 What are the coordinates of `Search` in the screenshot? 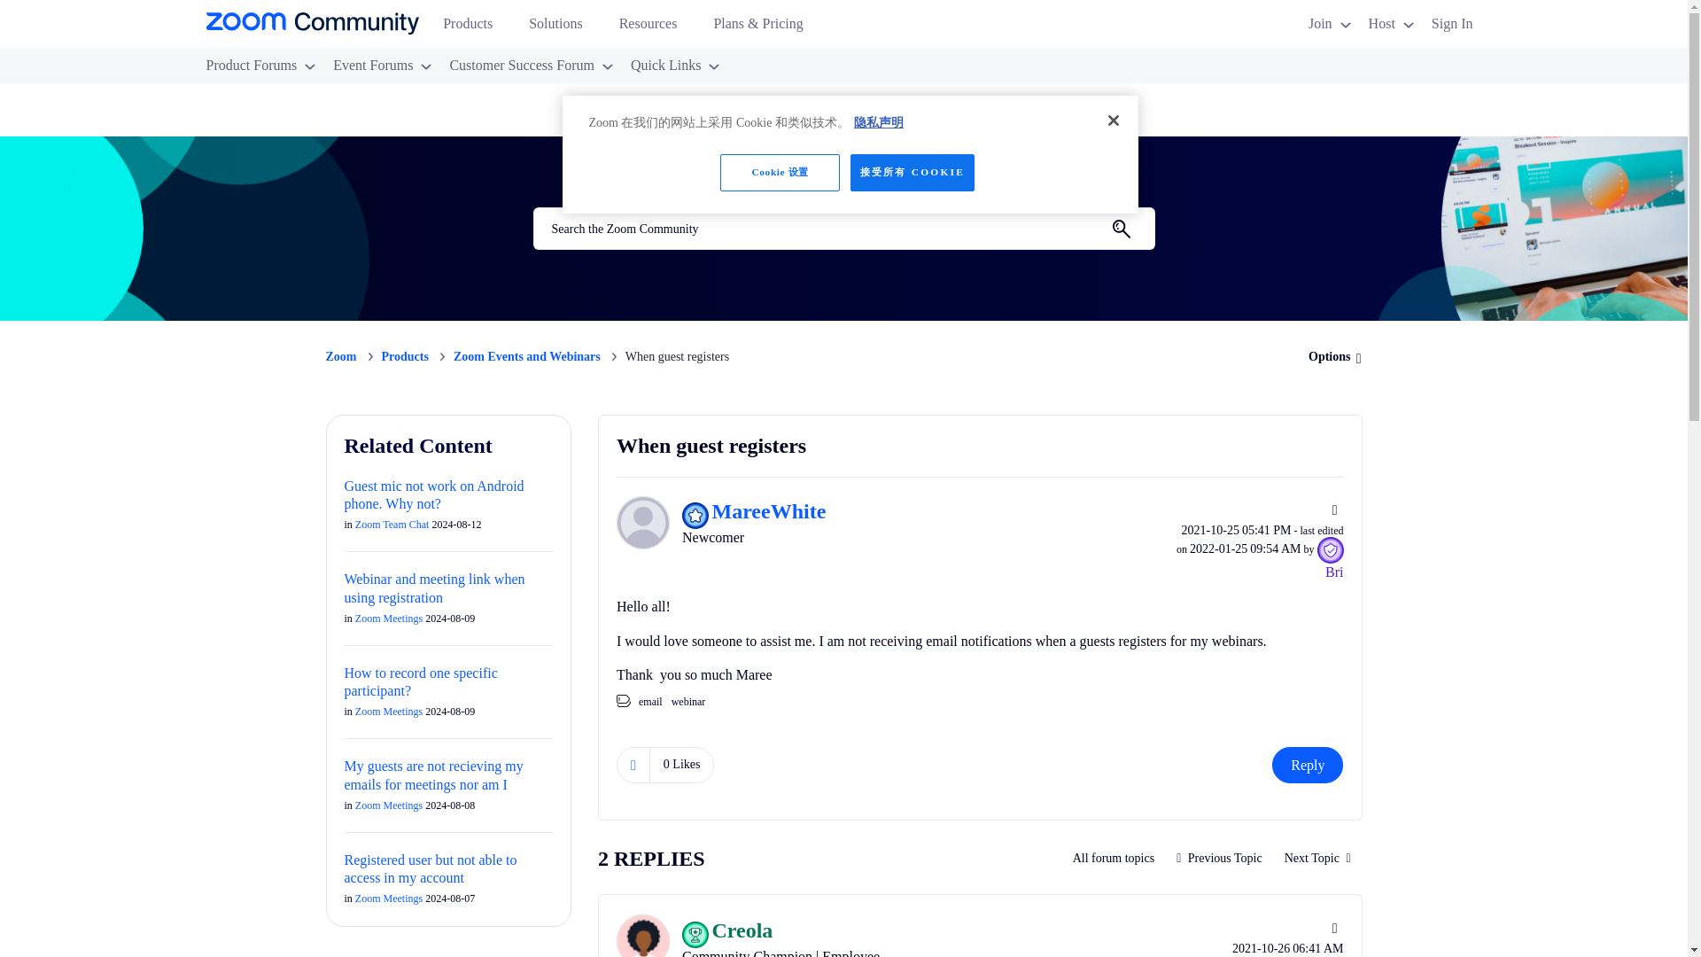 It's located at (843, 229).